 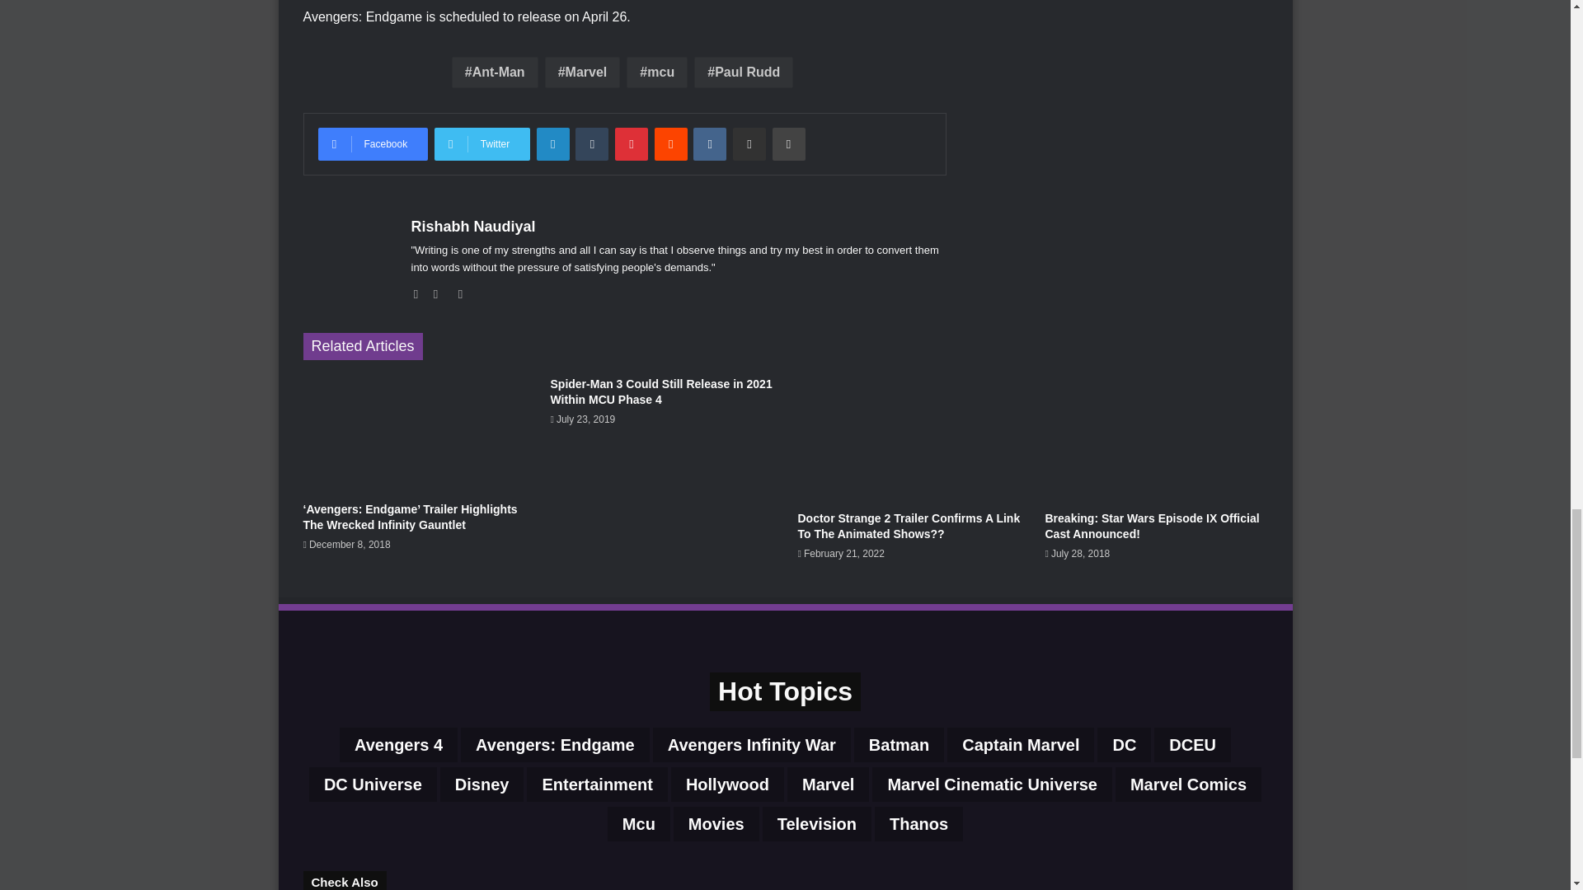 What do you see at coordinates (749, 144) in the screenshot?
I see `Share via Email` at bounding box center [749, 144].